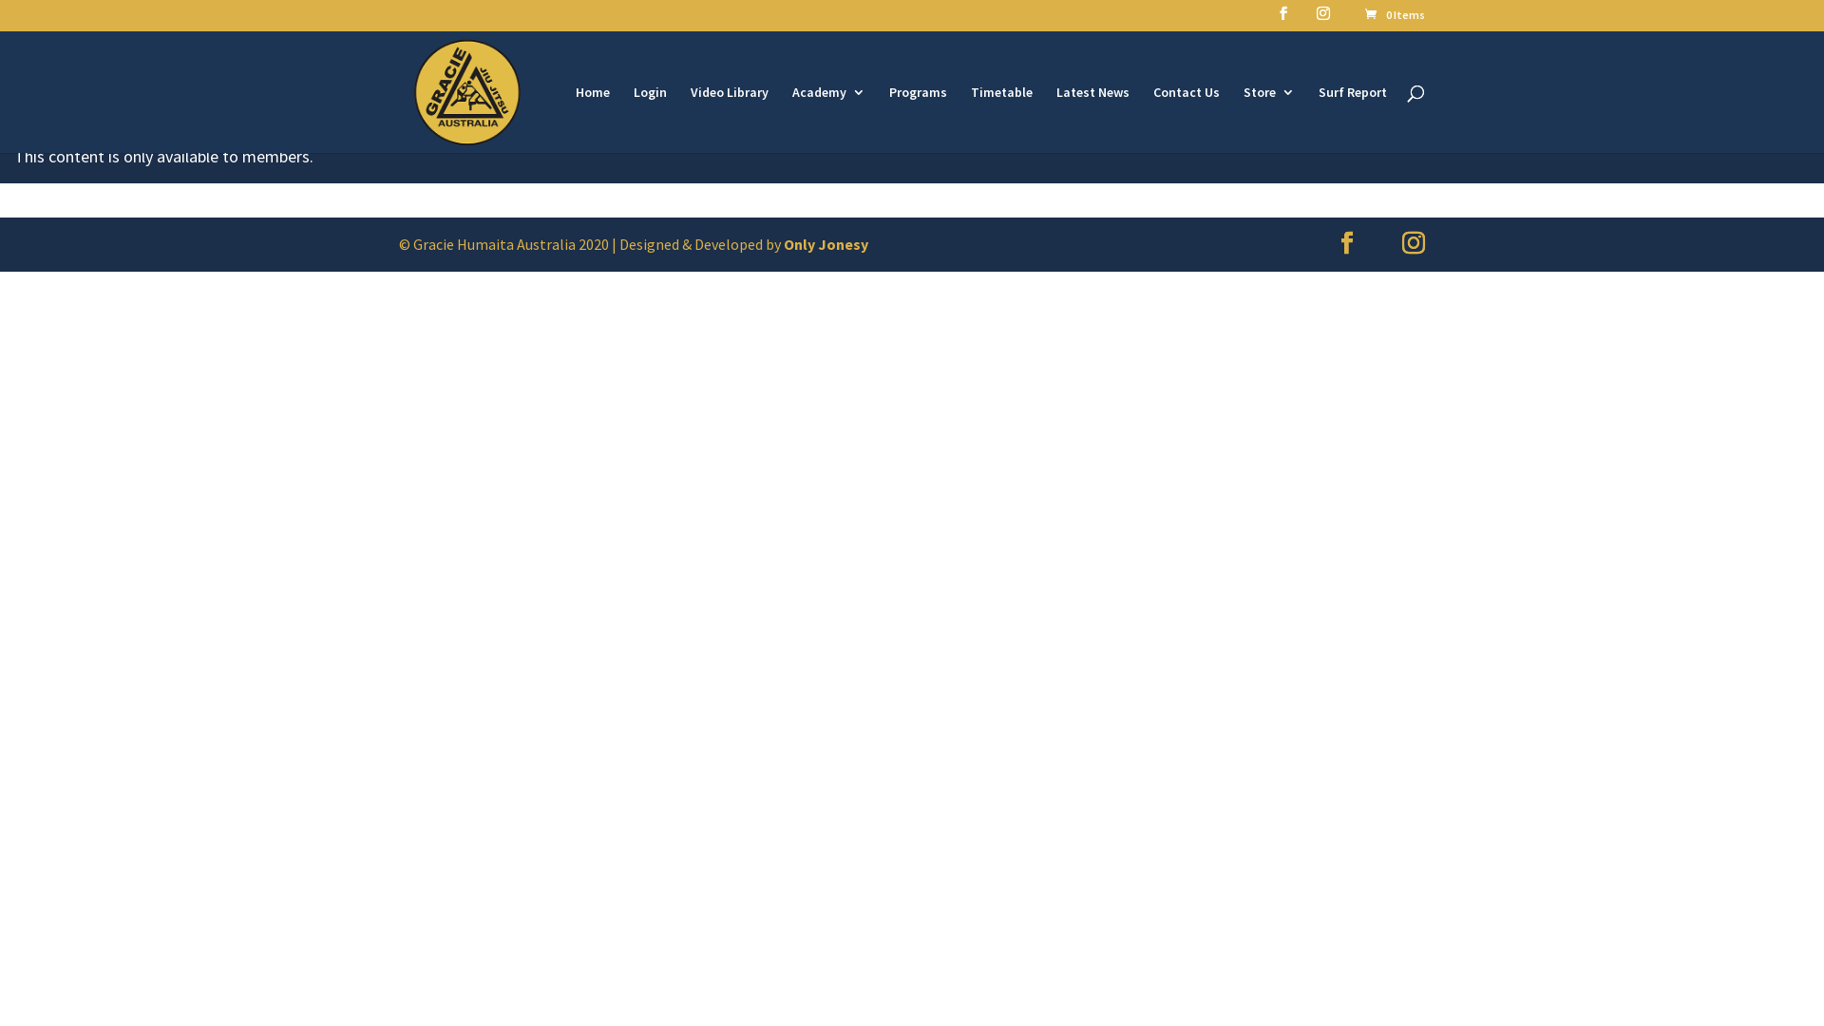 The height and width of the screenshot is (1026, 1824). I want to click on Only Jonesy, so click(826, 244).